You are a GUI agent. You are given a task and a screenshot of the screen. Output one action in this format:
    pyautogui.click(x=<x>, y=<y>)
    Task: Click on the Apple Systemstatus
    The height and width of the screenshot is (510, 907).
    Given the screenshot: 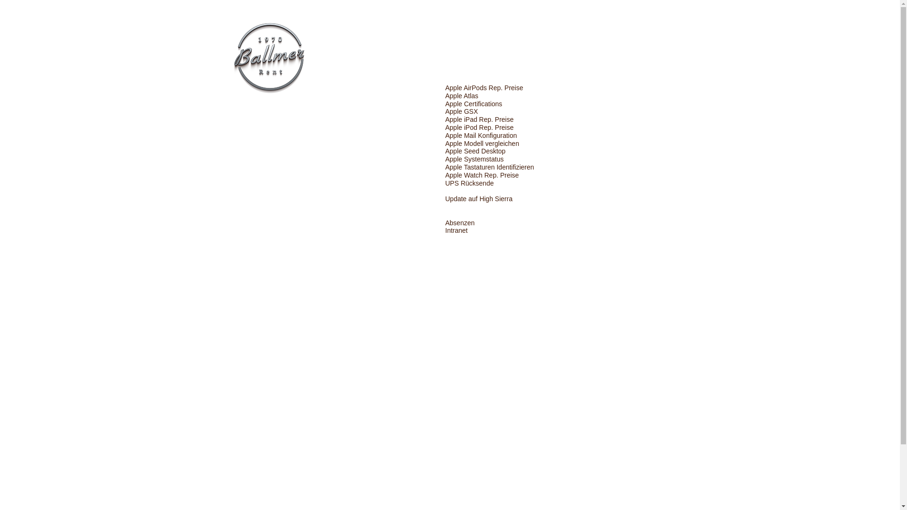 What is the action you would take?
    pyautogui.click(x=474, y=159)
    